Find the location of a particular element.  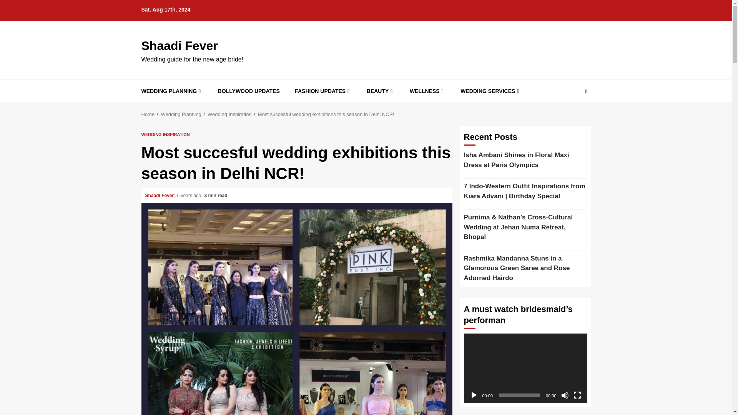

Mute is located at coordinates (565, 395).